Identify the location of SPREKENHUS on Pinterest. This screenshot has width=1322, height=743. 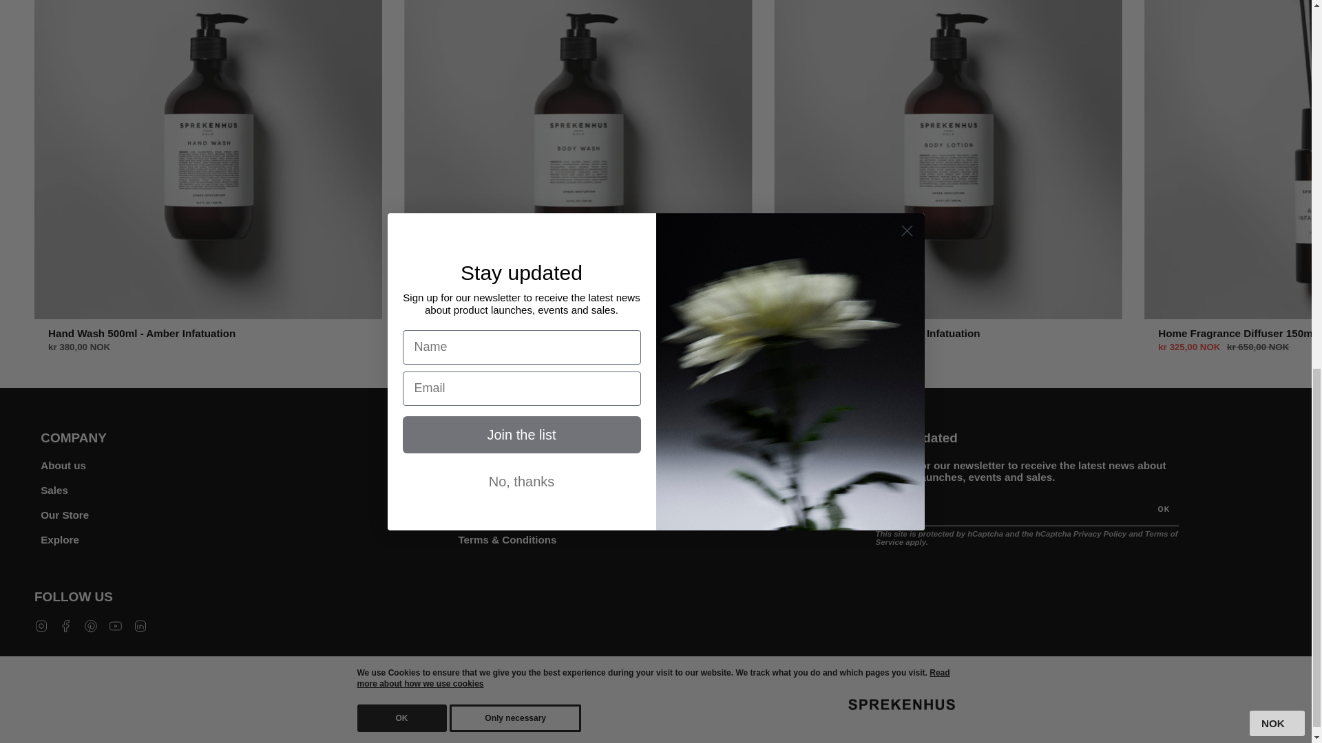
(91, 625).